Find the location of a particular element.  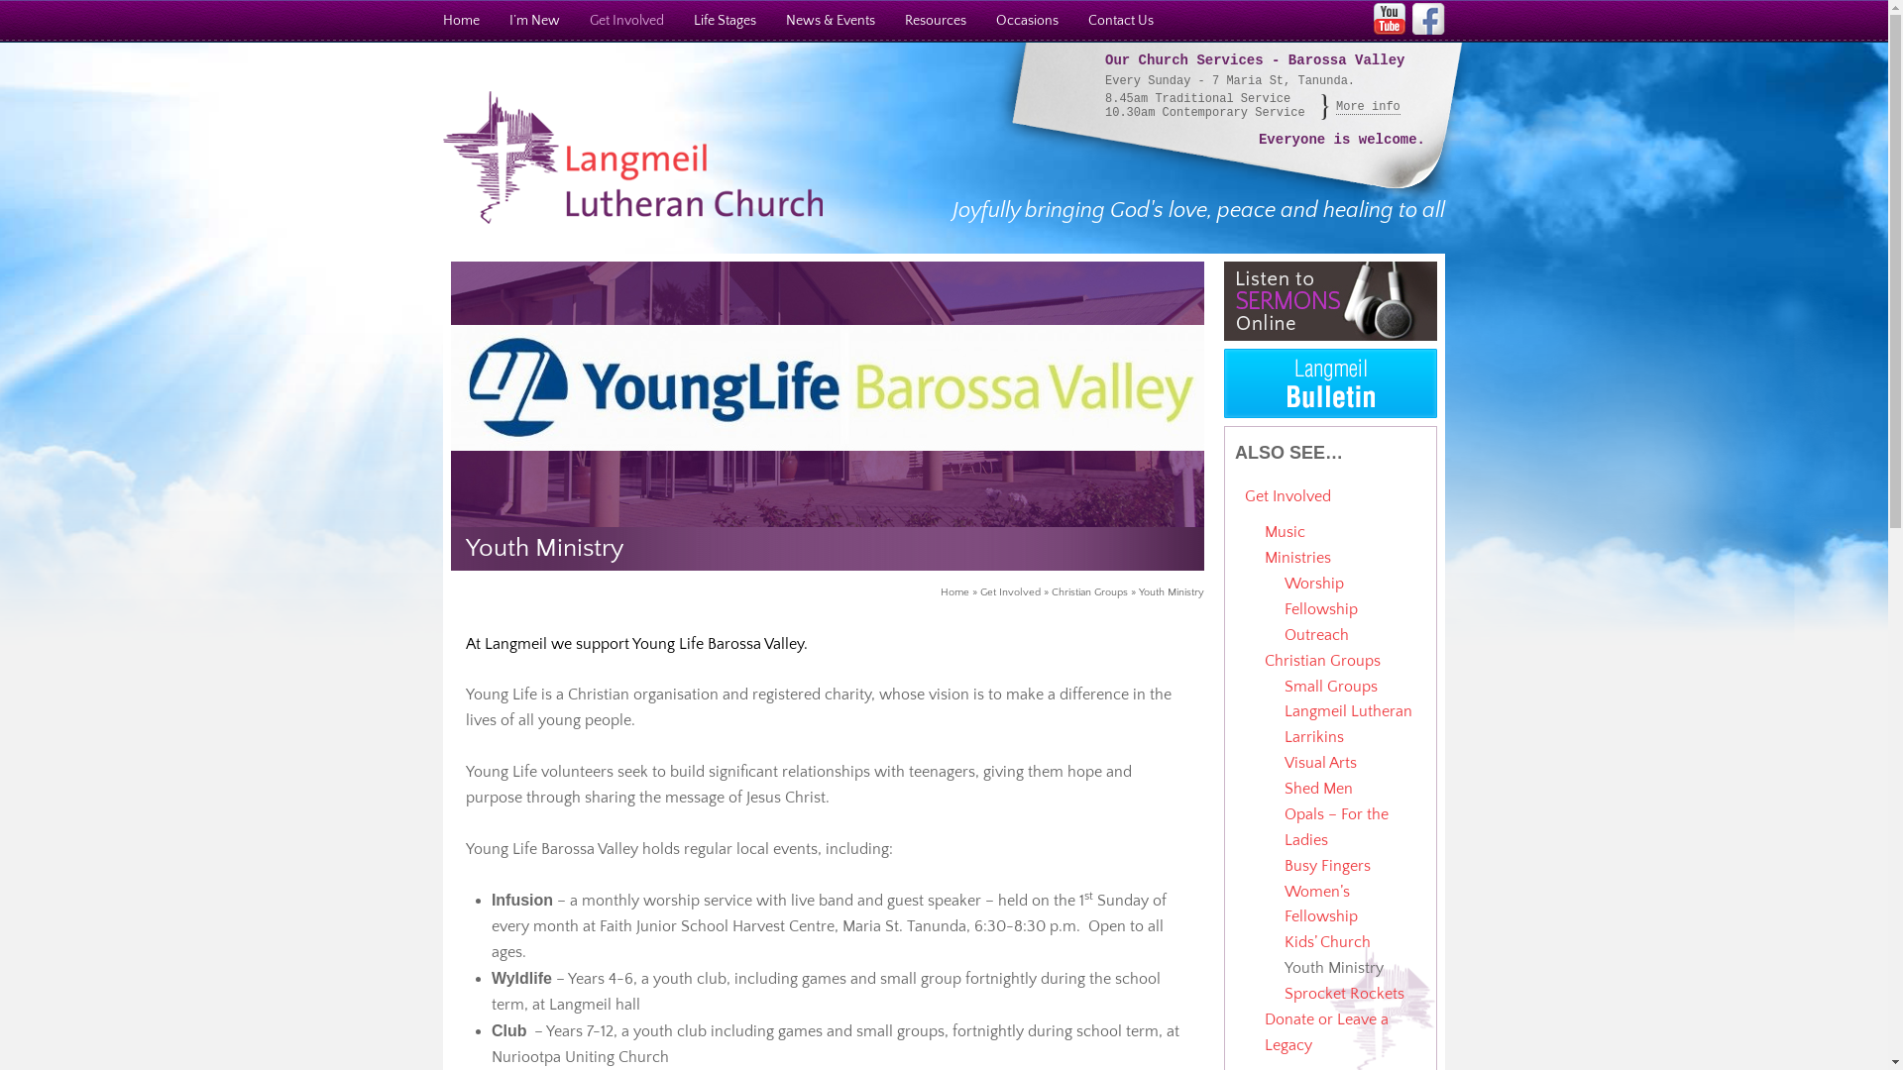

Home is located at coordinates (955, 592).